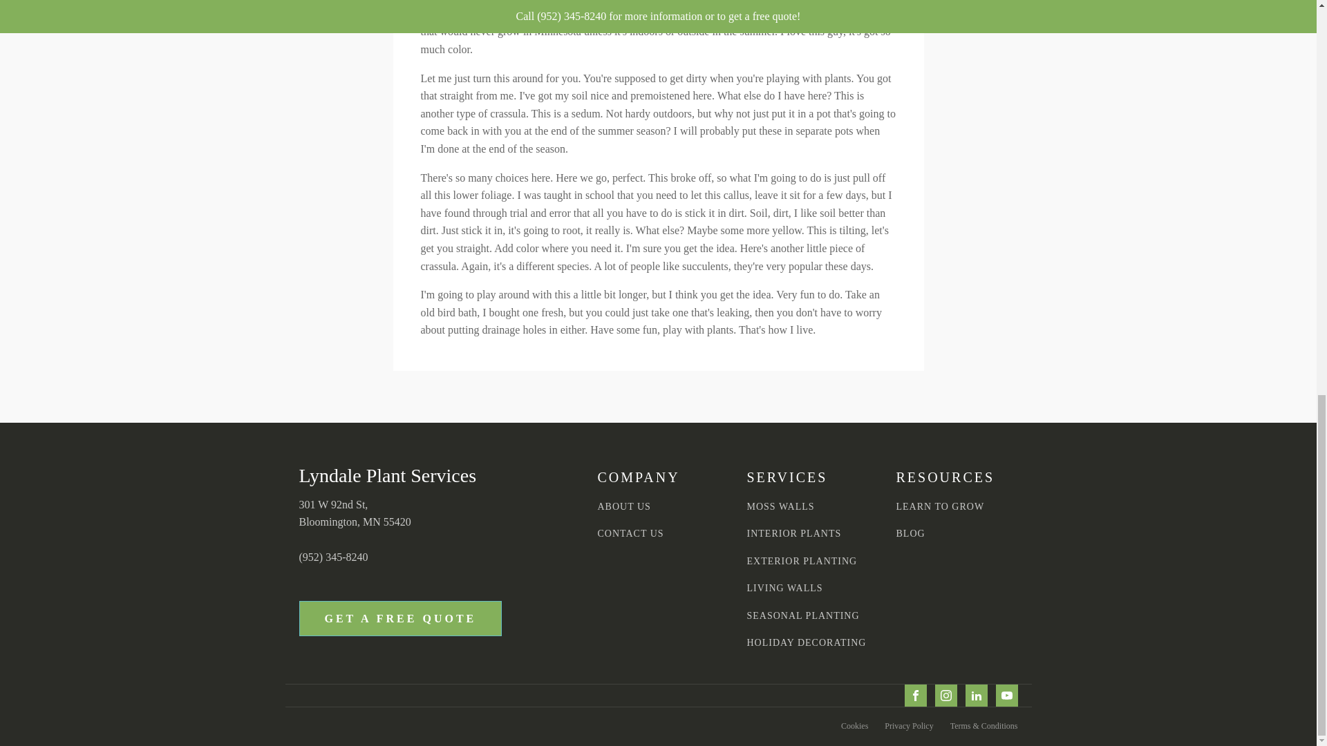 The width and height of the screenshot is (1327, 746). I want to click on INTERIOR PLANTS, so click(793, 533).